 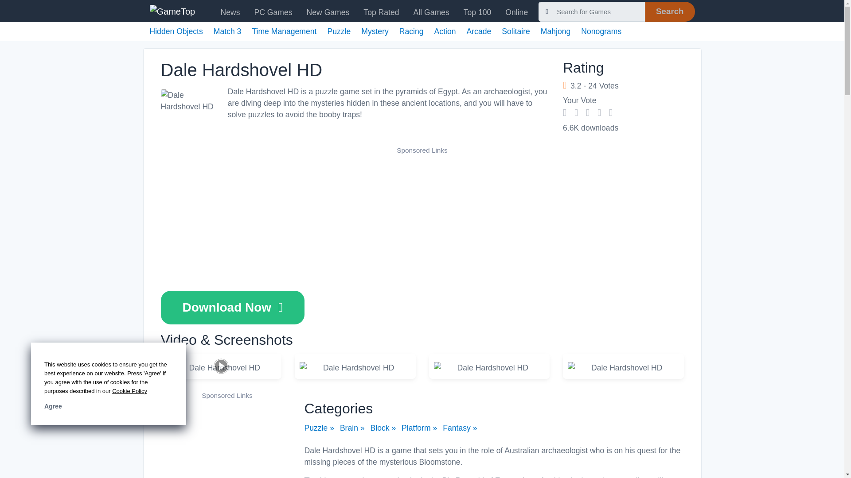 What do you see at coordinates (339, 31) in the screenshot?
I see `Puzzle` at bounding box center [339, 31].